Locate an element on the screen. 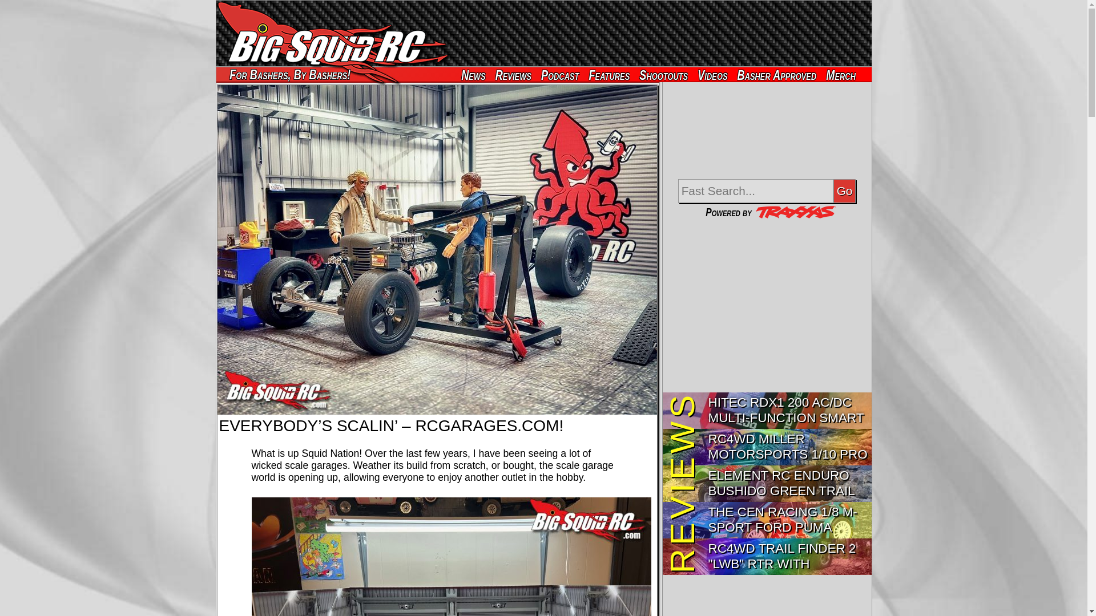 The width and height of the screenshot is (1096, 616). Fast Search... is located at coordinates (756, 191).